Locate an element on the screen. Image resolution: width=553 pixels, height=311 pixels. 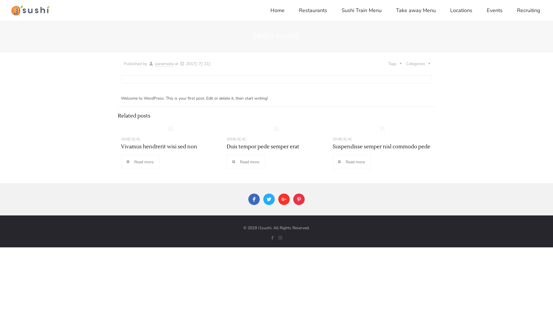
Facebook is located at coordinates (272, 238).